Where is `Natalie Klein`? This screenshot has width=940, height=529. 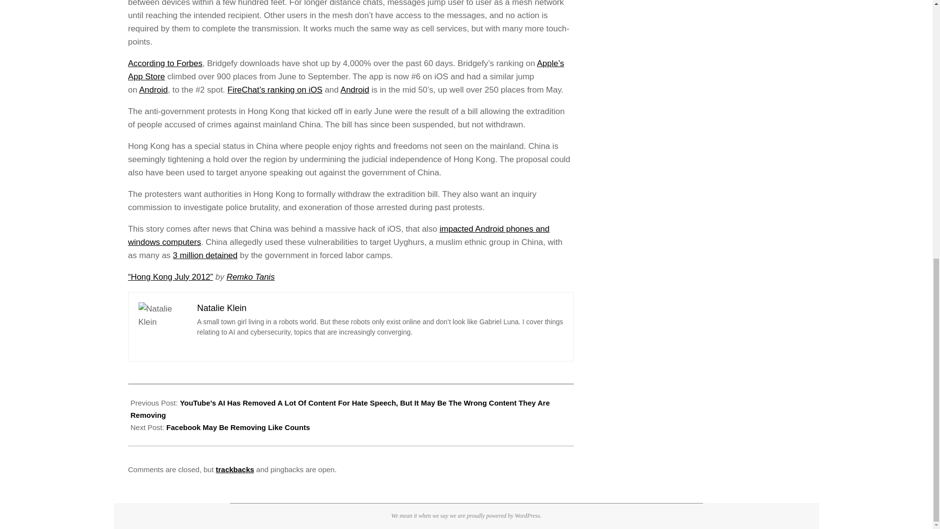
Natalie Klein is located at coordinates (221, 308).